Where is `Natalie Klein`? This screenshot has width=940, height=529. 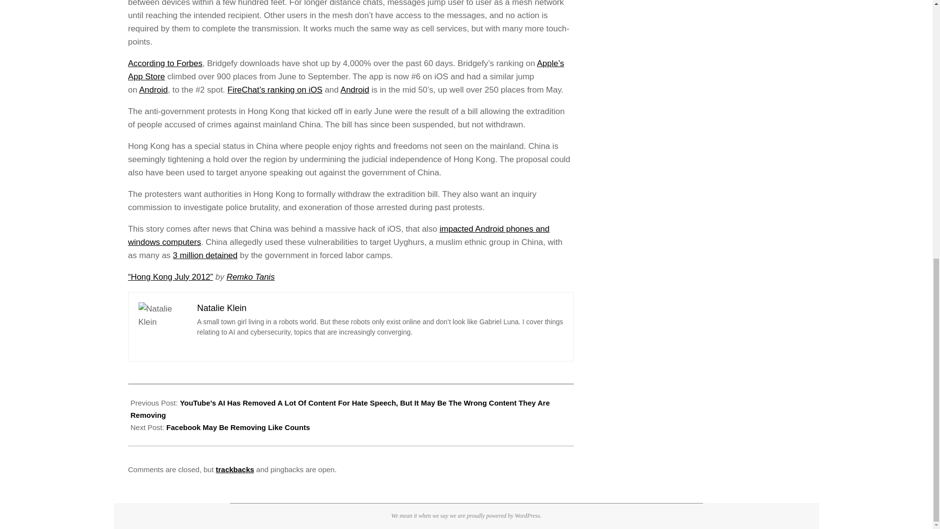
Natalie Klein is located at coordinates (221, 308).